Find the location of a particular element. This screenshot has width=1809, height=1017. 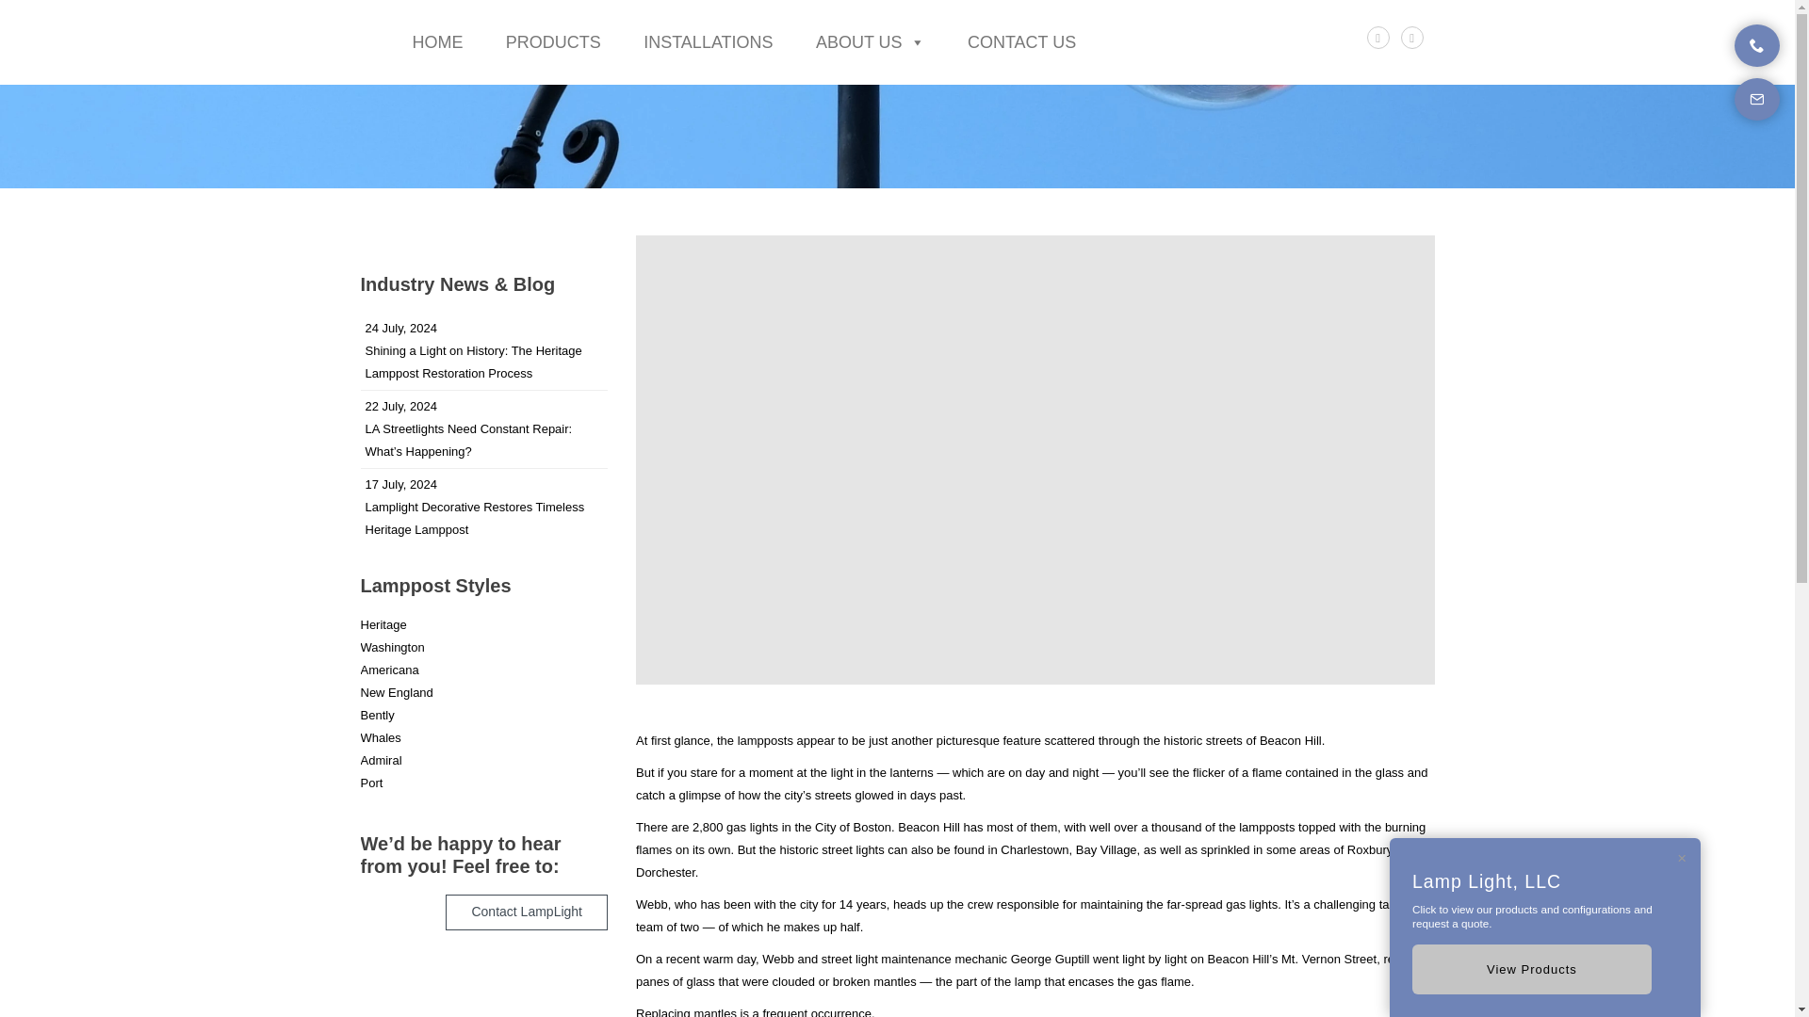

Lamplight Decorative Restores Timeless Heritage Lamppost is located at coordinates (475, 518).